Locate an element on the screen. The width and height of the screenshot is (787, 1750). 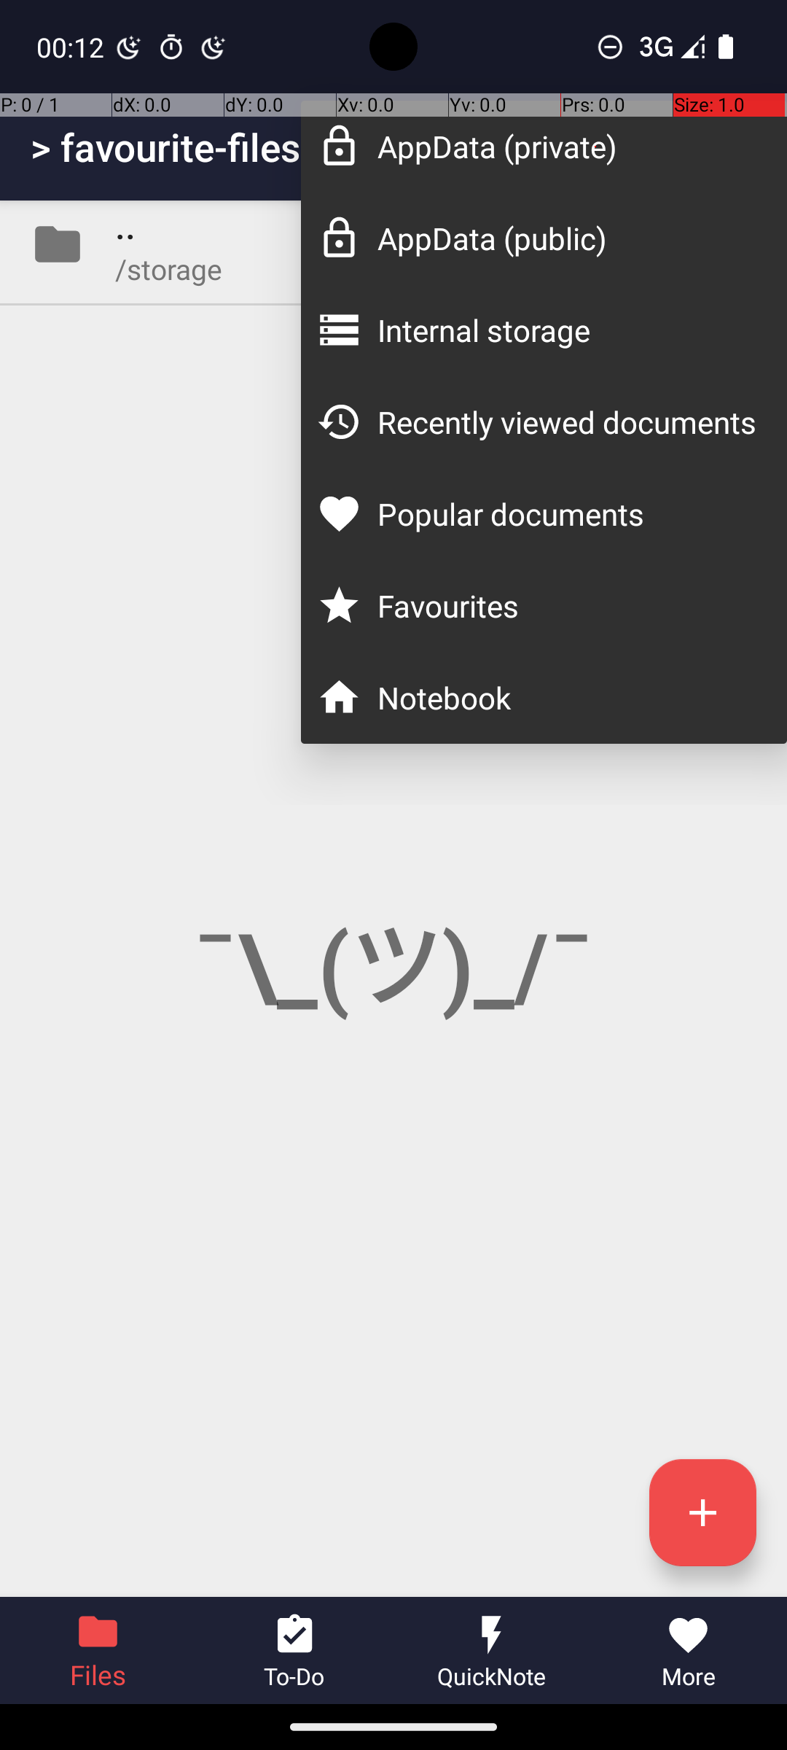
Notebook is located at coordinates (567, 697).